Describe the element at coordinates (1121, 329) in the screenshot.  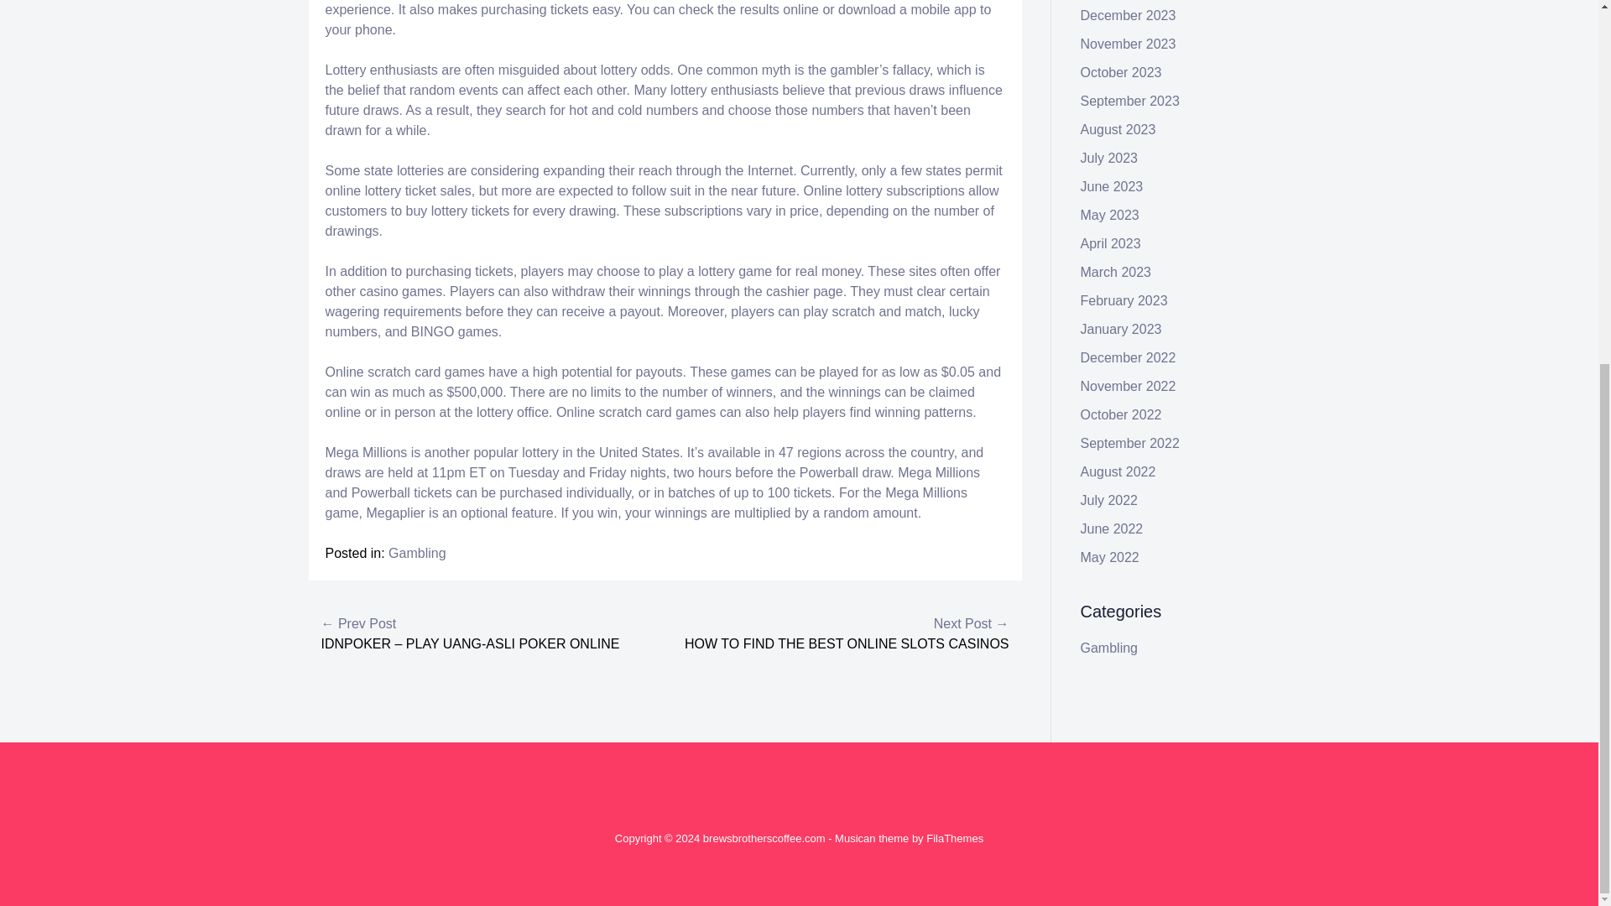
I see `January 2023` at that location.